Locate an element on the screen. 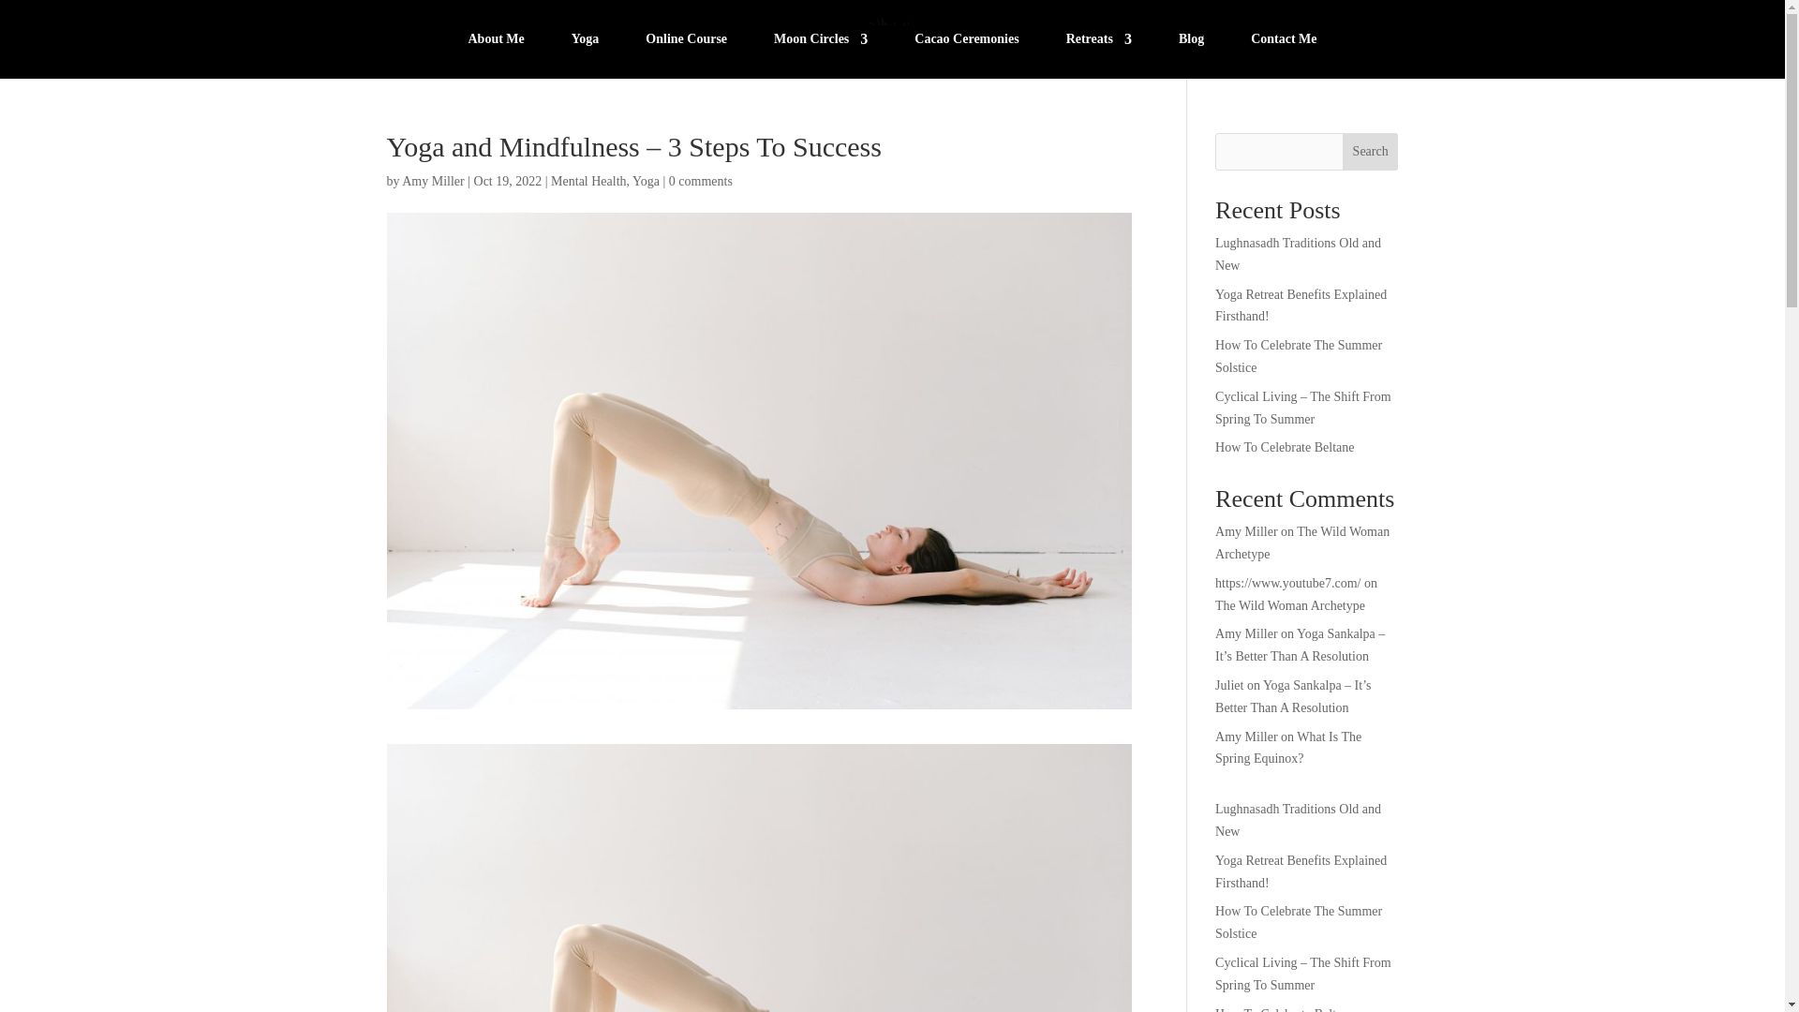  Yoga is located at coordinates (585, 43).